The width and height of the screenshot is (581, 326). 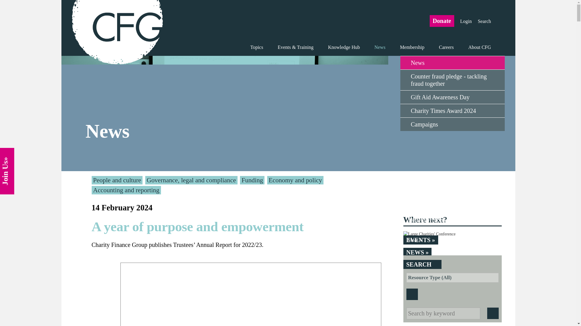 What do you see at coordinates (442, 21) in the screenshot?
I see `Donate` at bounding box center [442, 21].